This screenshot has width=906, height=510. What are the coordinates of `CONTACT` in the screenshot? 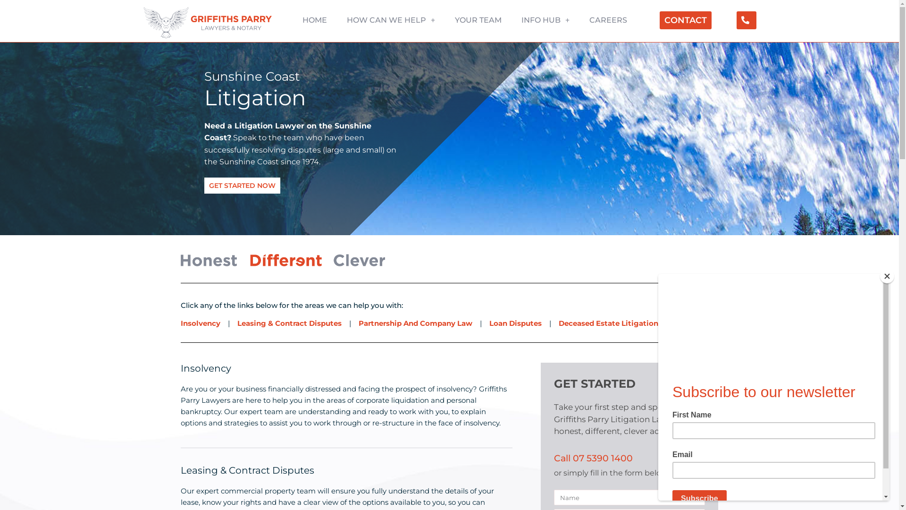 It's located at (686, 20).